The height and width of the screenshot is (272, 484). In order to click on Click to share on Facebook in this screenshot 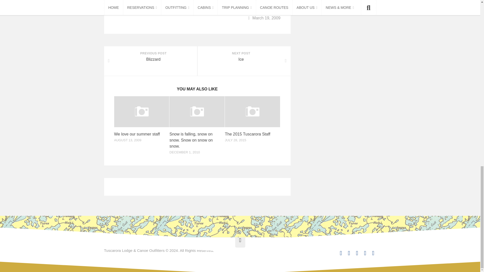, I will do `click(127, 4)`.